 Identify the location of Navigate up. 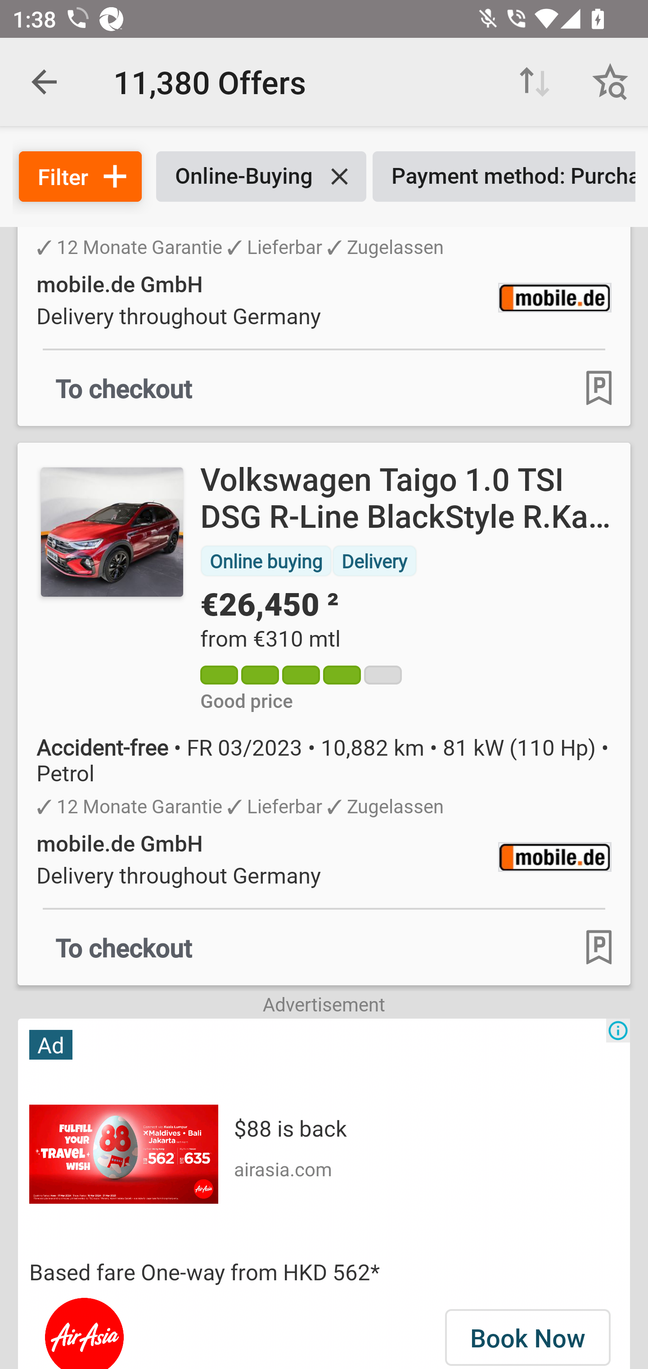
(44, 82).